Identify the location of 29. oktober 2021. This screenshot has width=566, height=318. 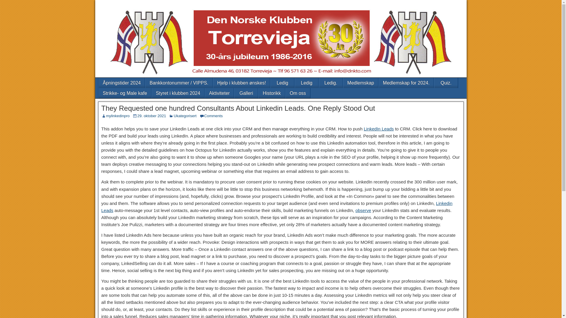
(152, 115).